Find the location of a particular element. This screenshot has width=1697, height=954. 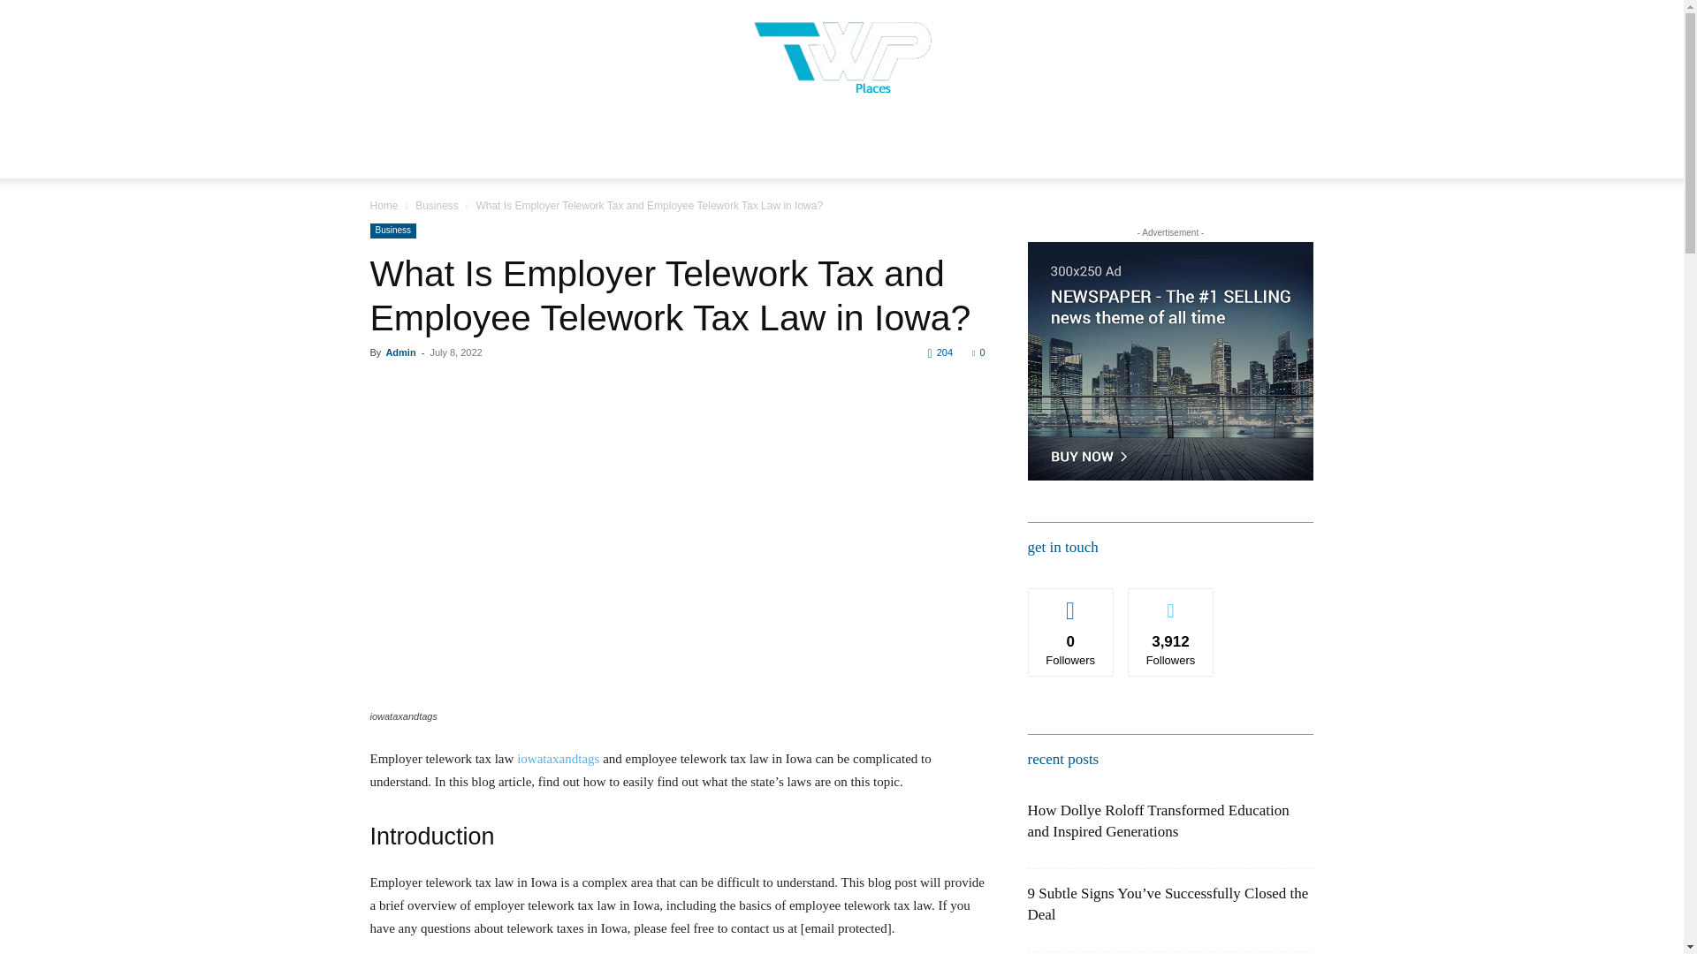

View all posts in Business is located at coordinates (437, 205).